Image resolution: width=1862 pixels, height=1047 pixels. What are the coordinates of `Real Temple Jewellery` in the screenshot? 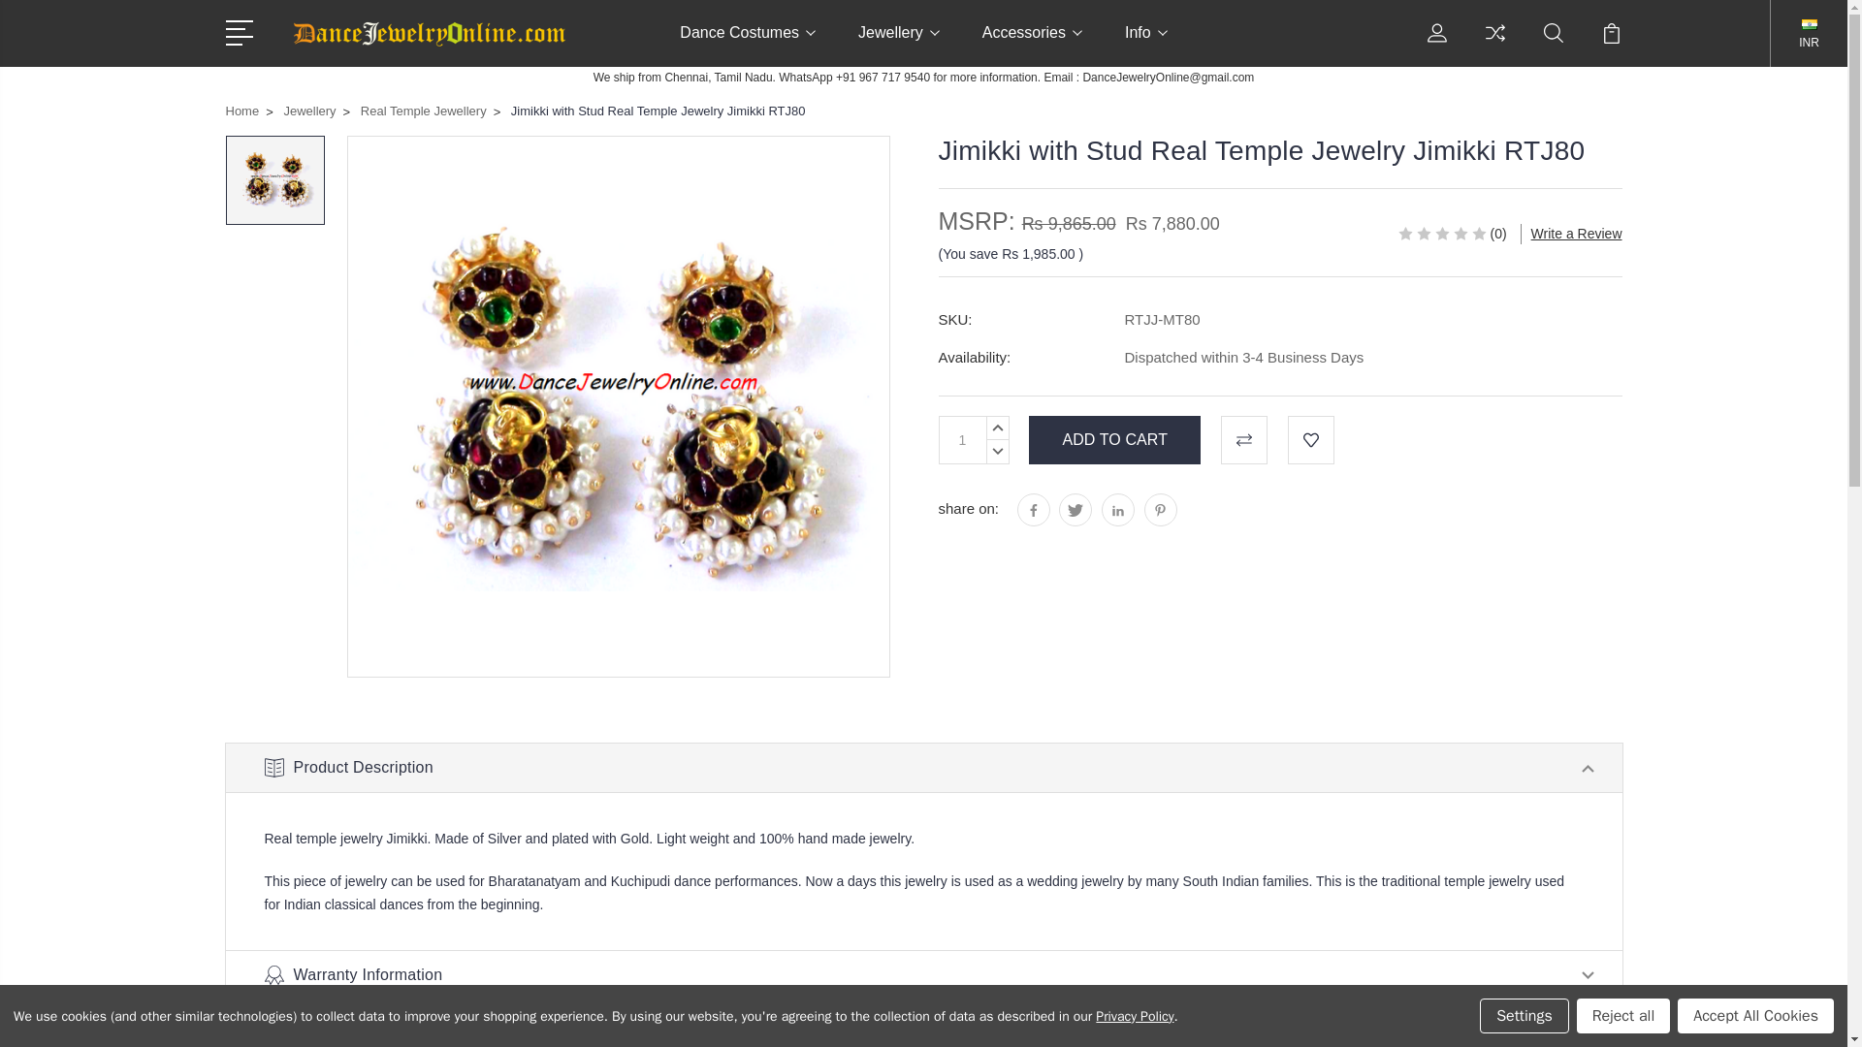 It's located at (274, 179).